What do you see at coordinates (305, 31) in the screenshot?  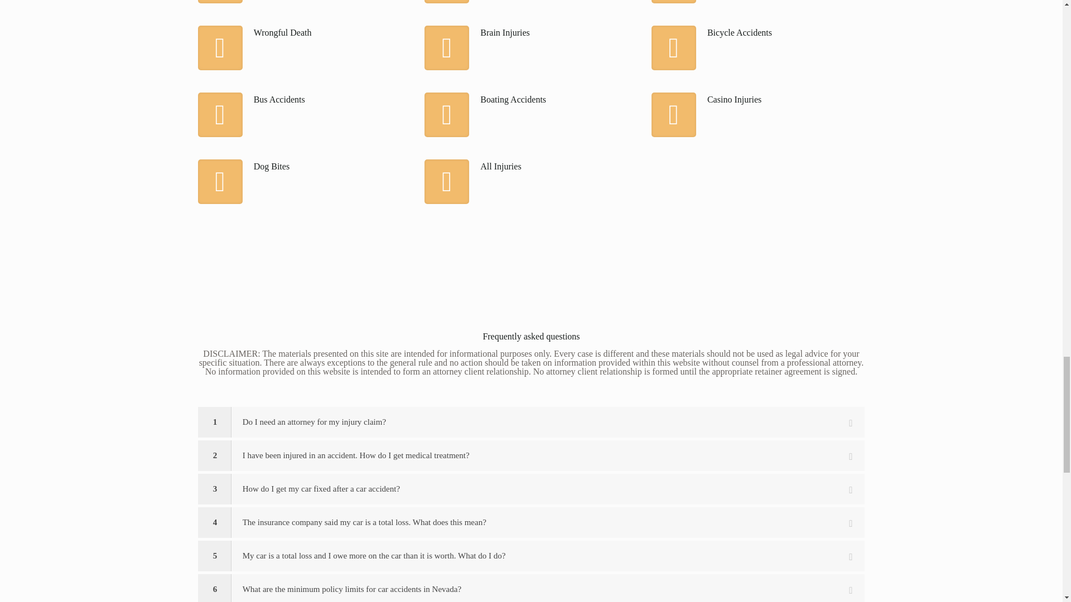 I see `Wrongful Death` at bounding box center [305, 31].